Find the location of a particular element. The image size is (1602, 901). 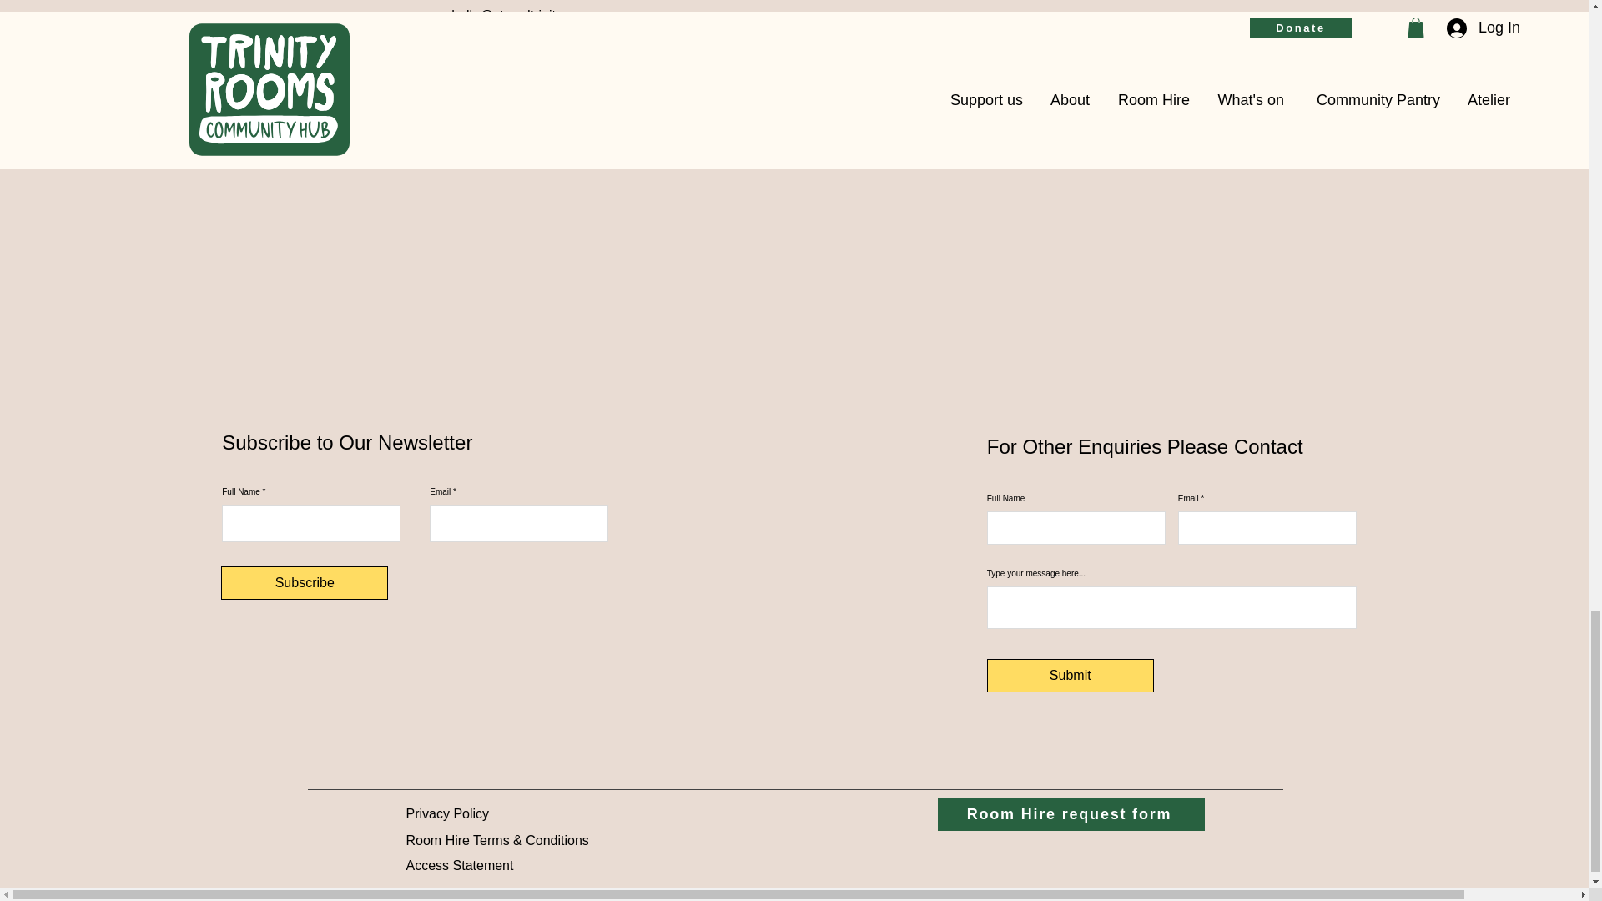

Privacy Policy is located at coordinates (446, 813).